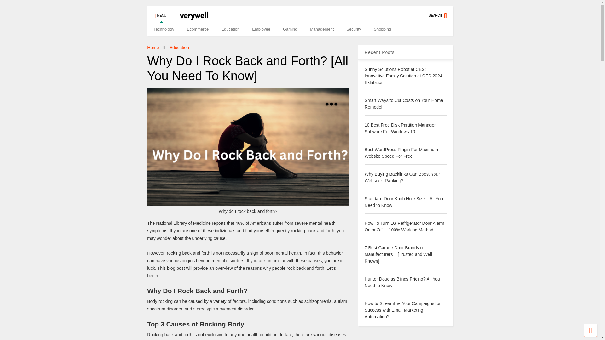  What do you see at coordinates (179, 47) in the screenshot?
I see `Education` at bounding box center [179, 47].